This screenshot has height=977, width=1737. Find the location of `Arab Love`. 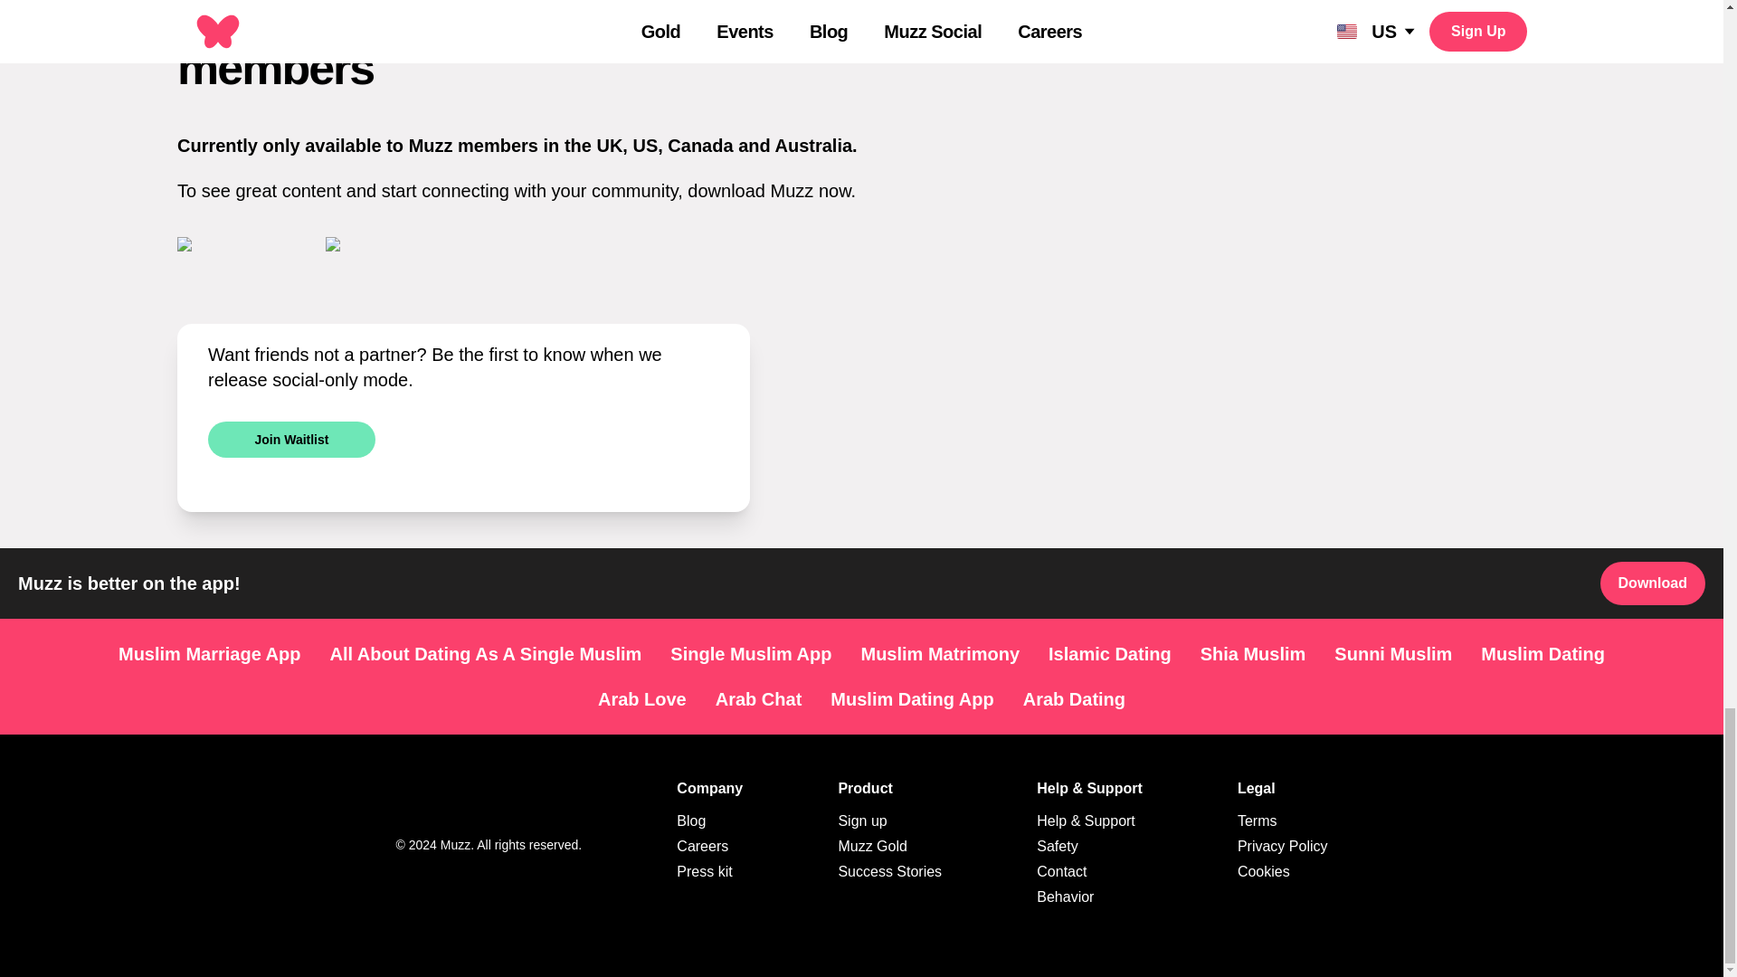

Arab Love is located at coordinates (642, 699).